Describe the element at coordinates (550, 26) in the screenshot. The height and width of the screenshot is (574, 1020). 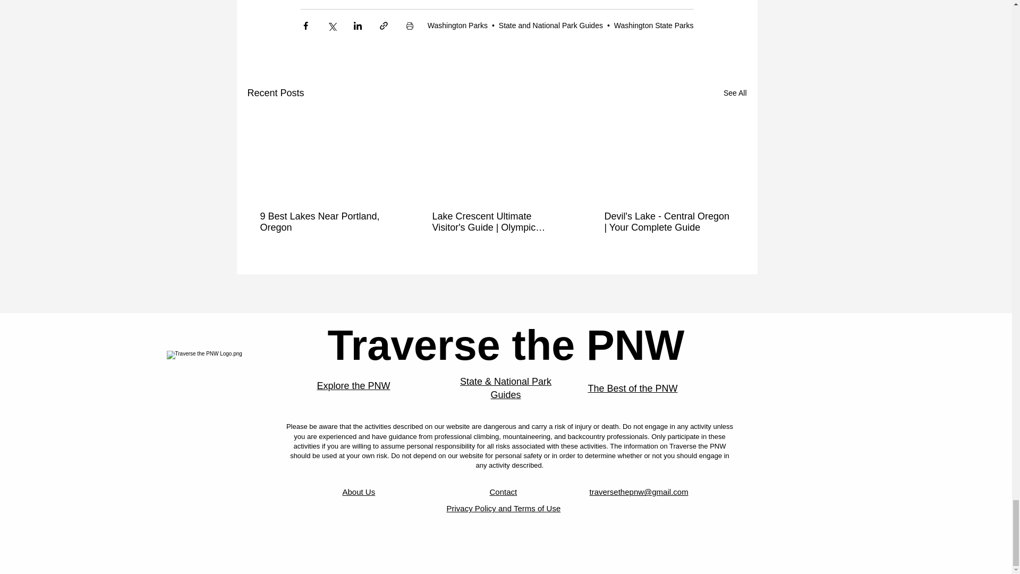
I see `State and National Park Guides` at that location.